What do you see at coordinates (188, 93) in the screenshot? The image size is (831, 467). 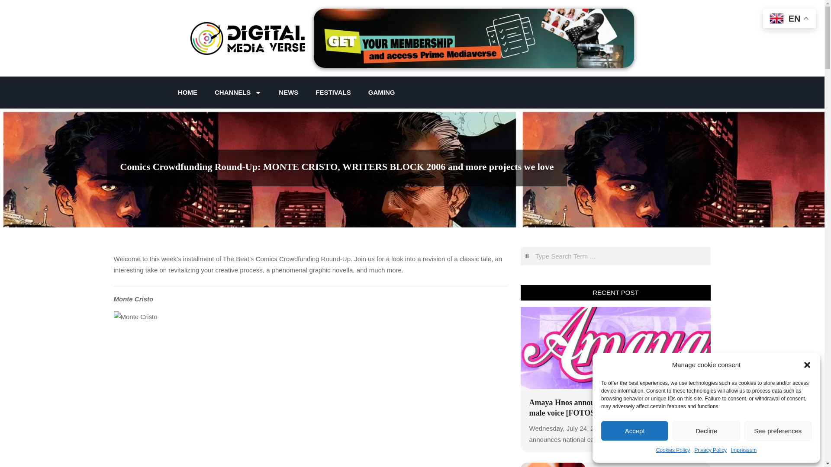 I see `HOME` at bounding box center [188, 93].